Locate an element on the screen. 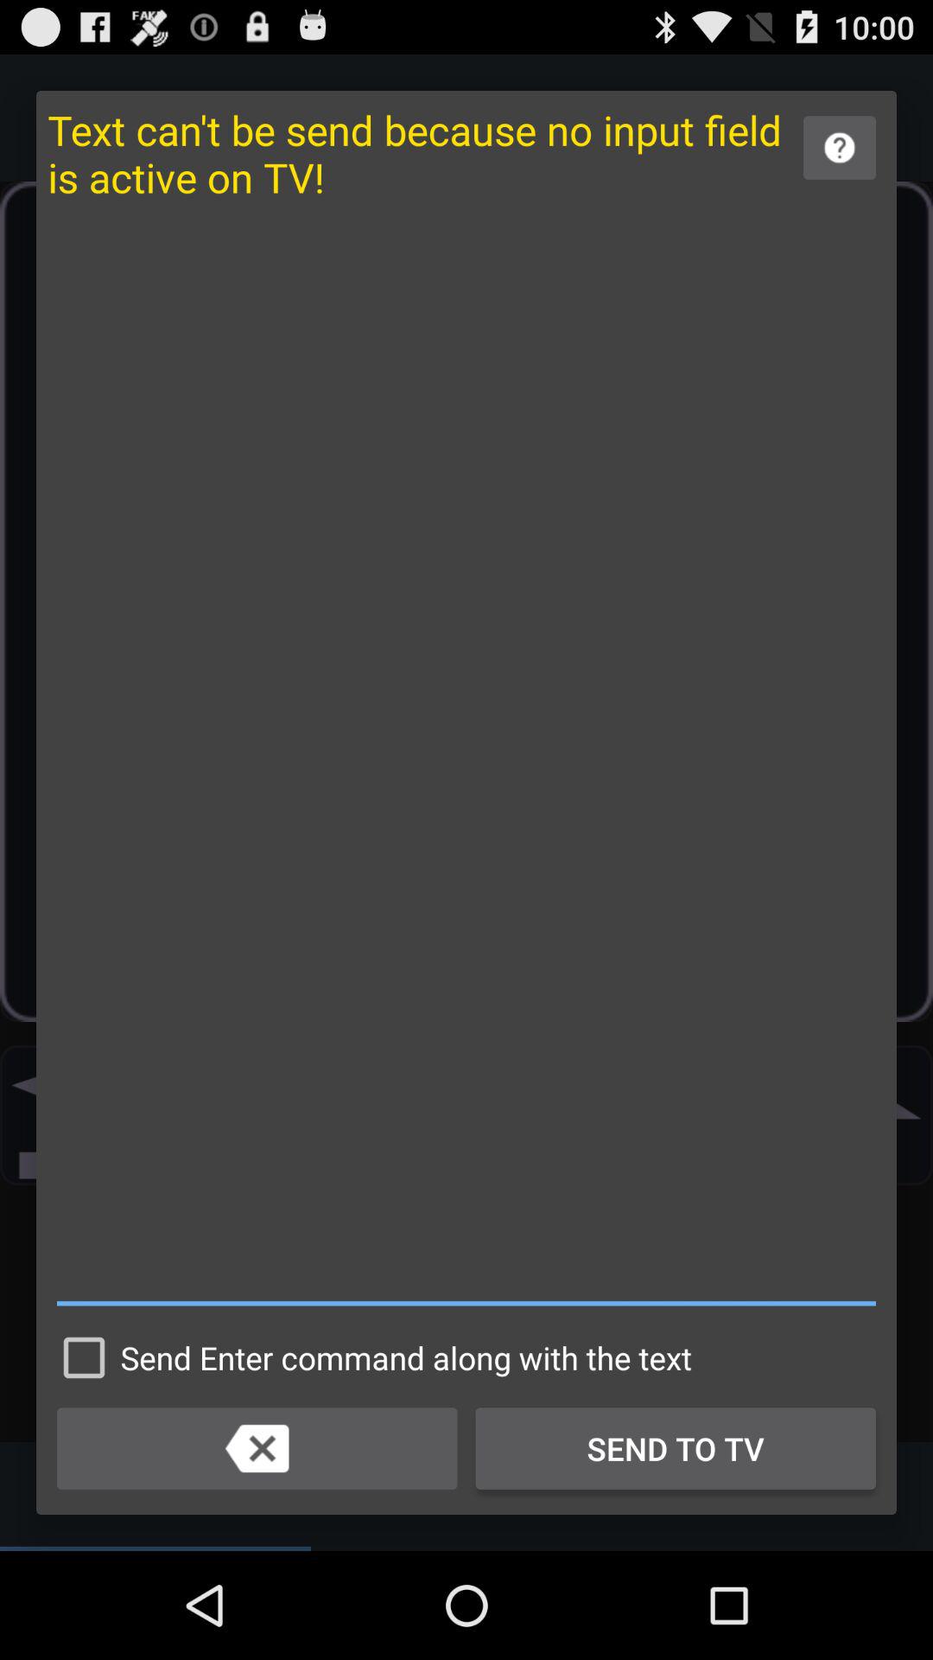 This screenshot has width=933, height=1660. more info is located at coordinates (840, 147).